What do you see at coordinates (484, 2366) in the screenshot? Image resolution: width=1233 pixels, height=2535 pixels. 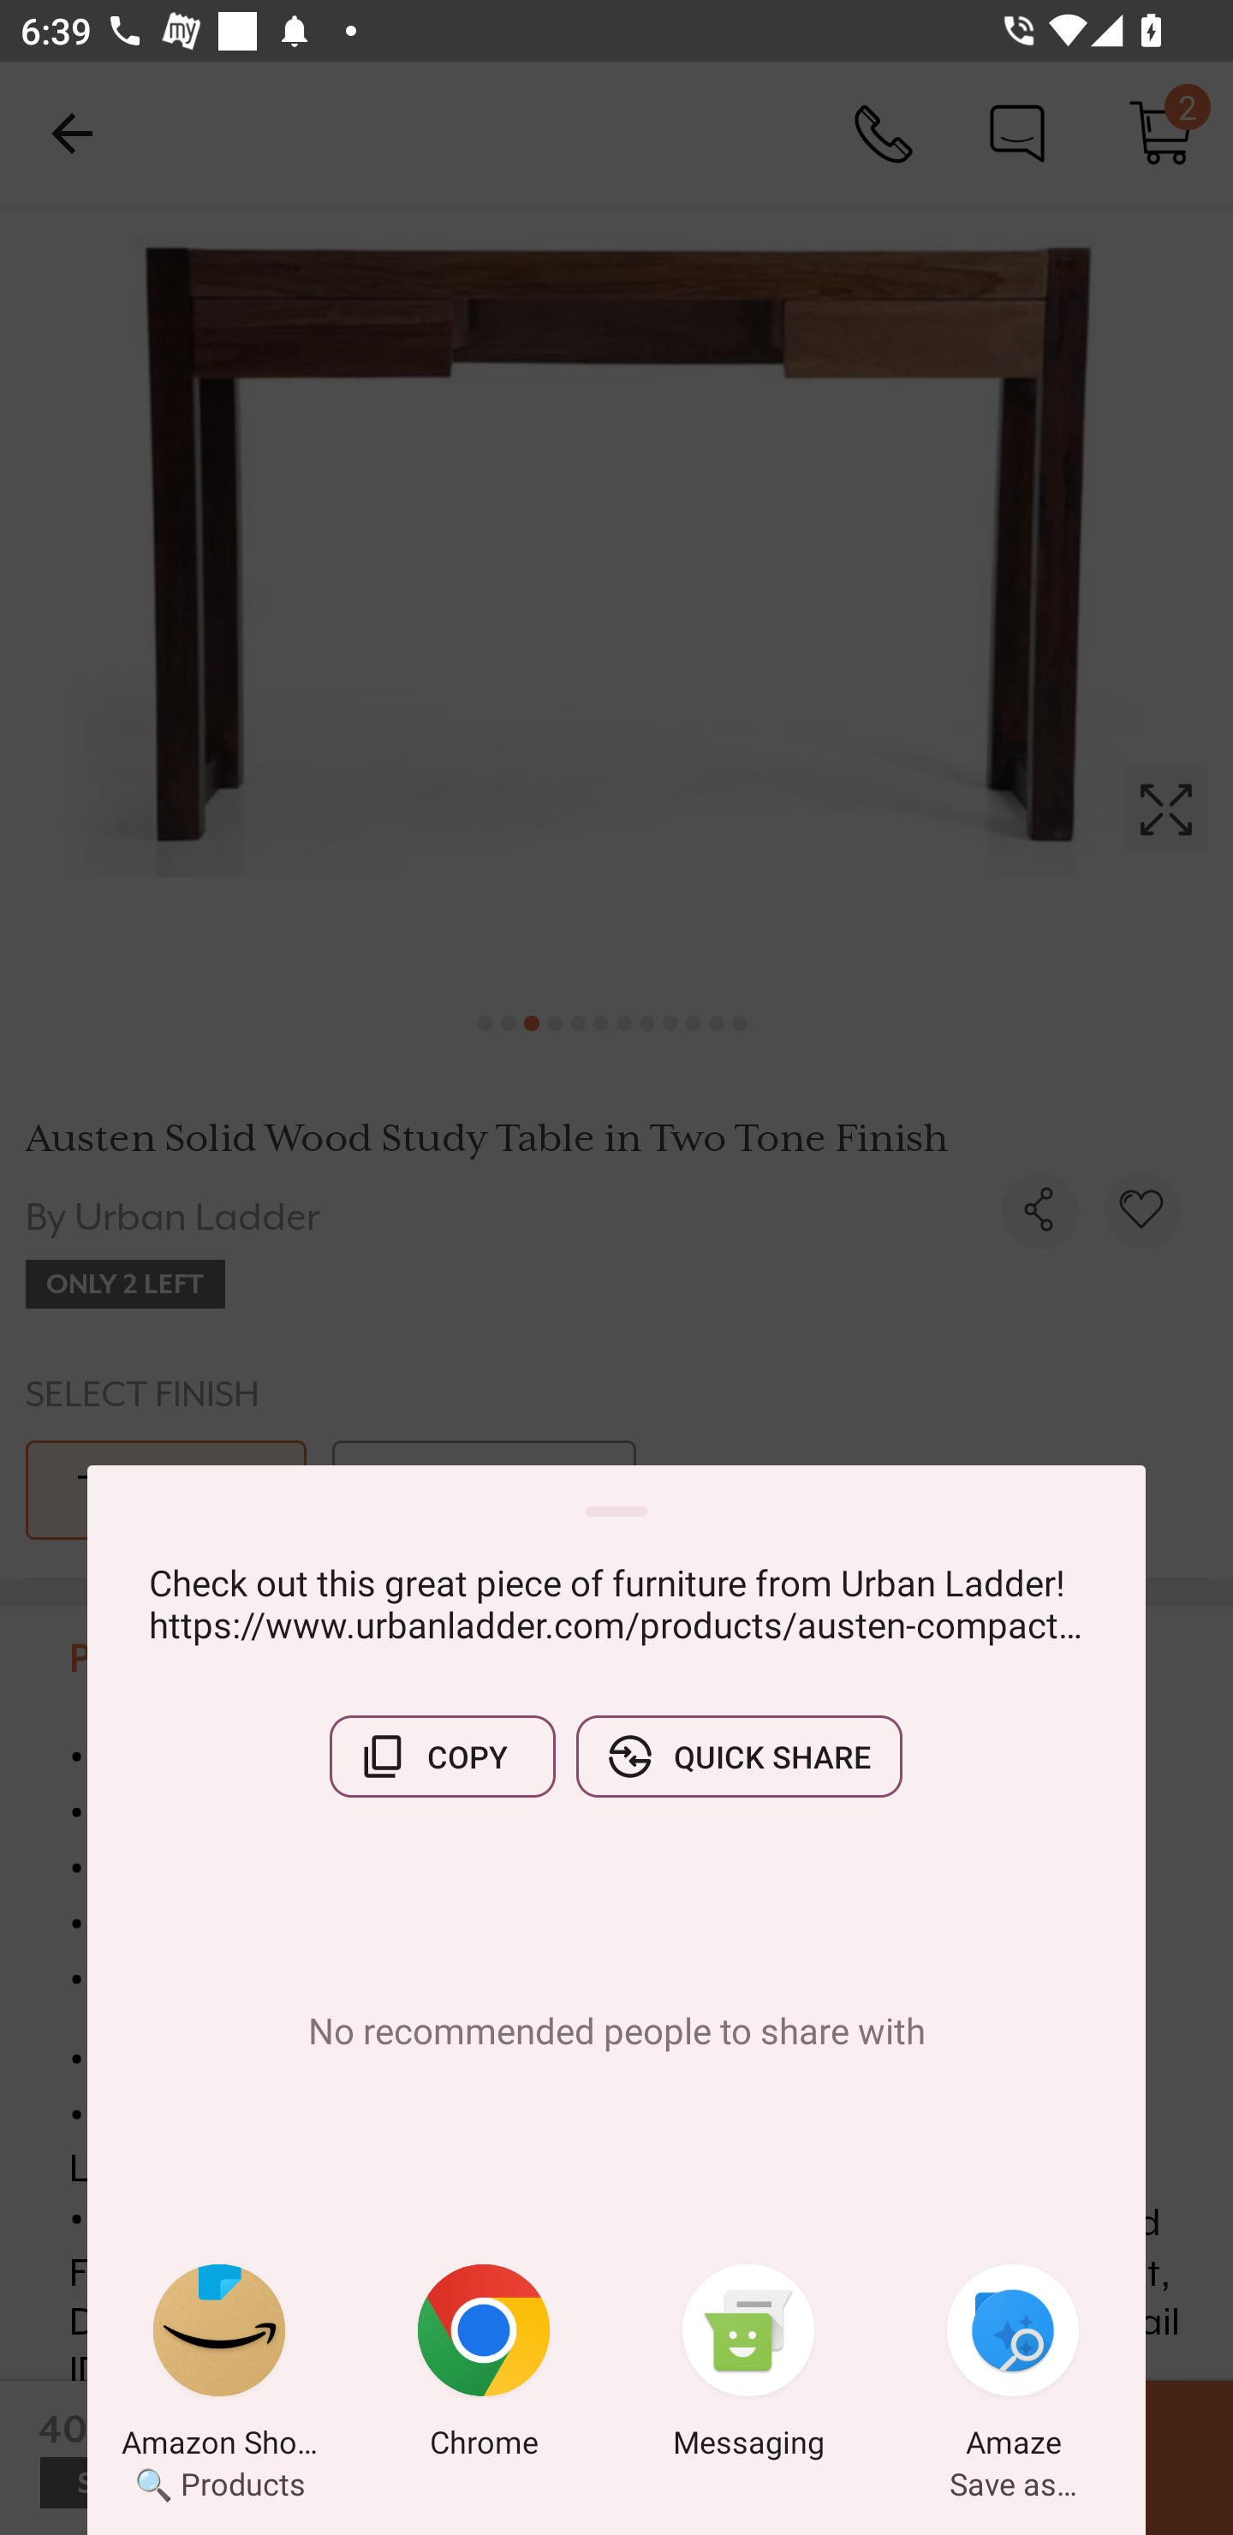 I see `Chrome` at bounding box center [484, 2366].